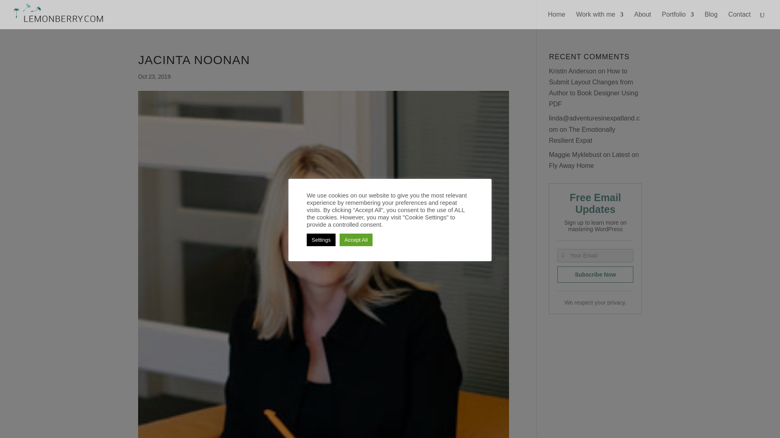 This screenshot has height=438, width=780. Describe the element at coordinates (557, 20) in the screenshot. I see `Home` at that location.